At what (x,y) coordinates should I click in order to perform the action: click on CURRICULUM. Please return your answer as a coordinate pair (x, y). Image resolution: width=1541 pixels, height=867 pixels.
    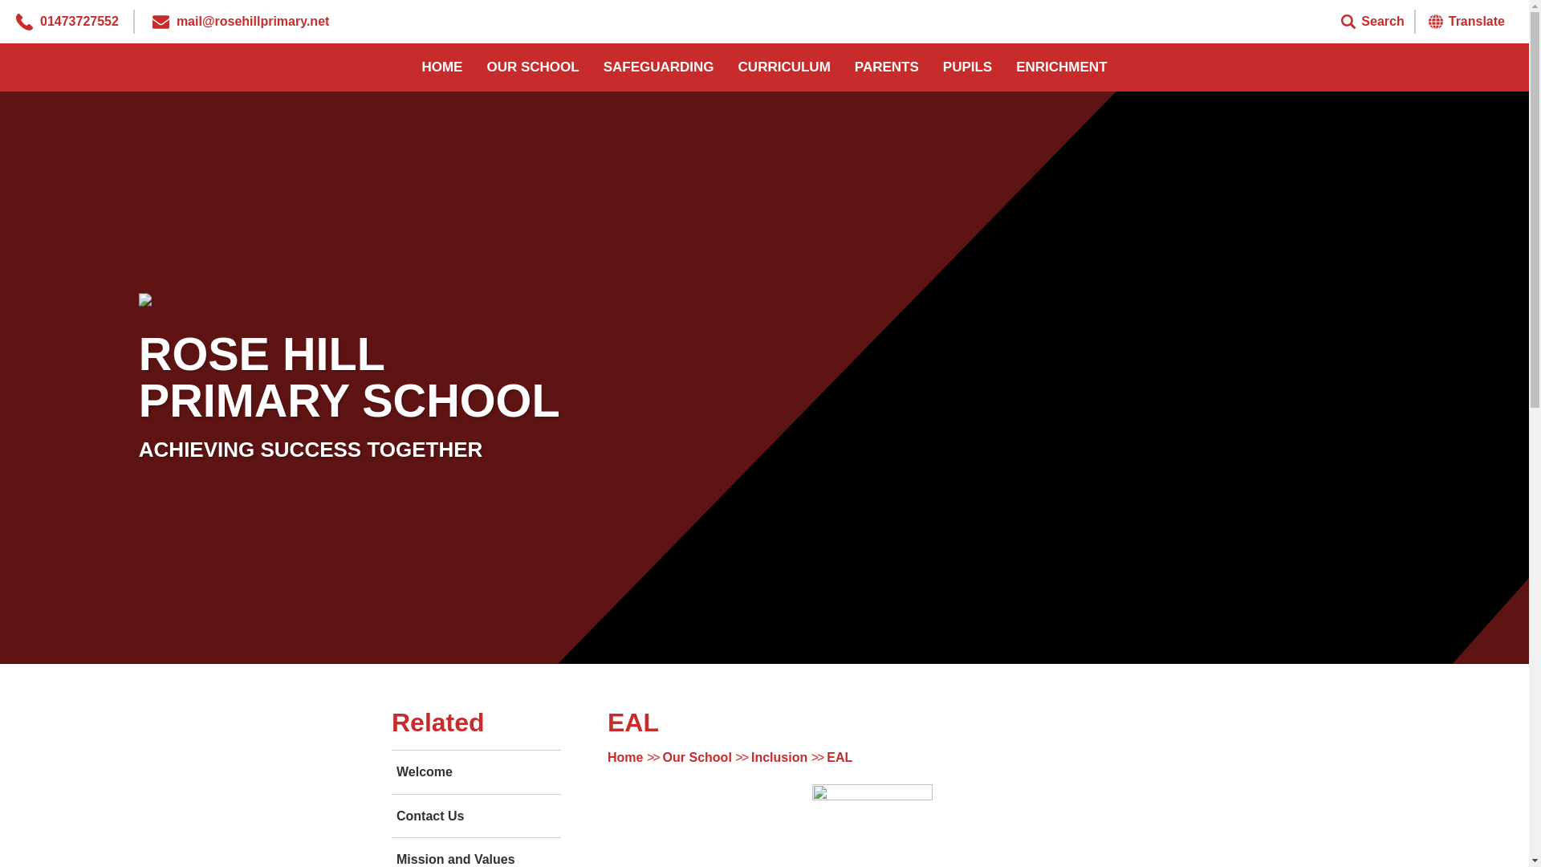
    Looking at the image, I should click on (784, 67).